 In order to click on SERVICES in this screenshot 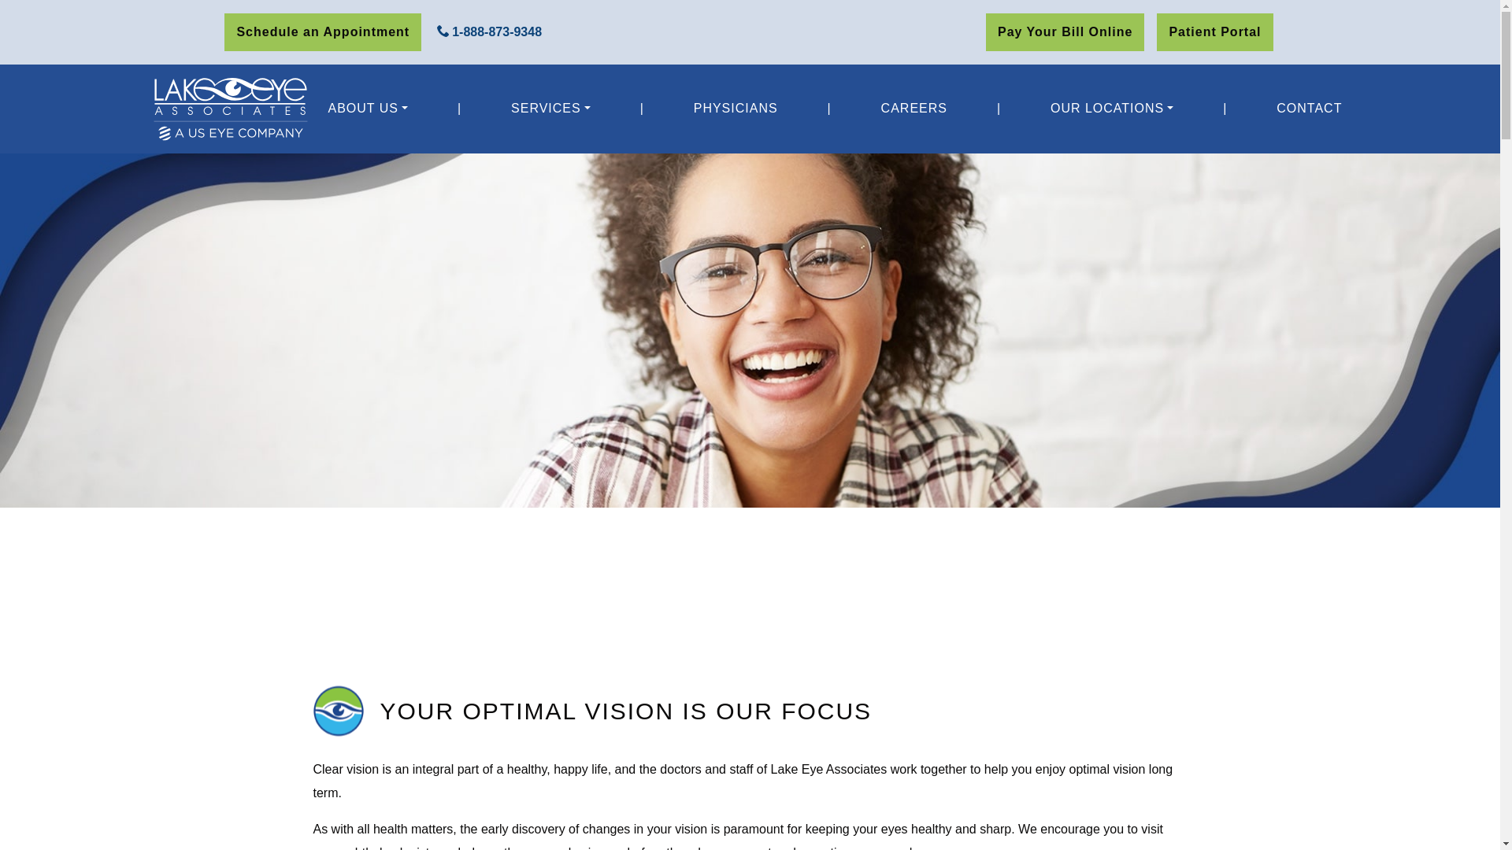, I will do `click(551, 108)`.